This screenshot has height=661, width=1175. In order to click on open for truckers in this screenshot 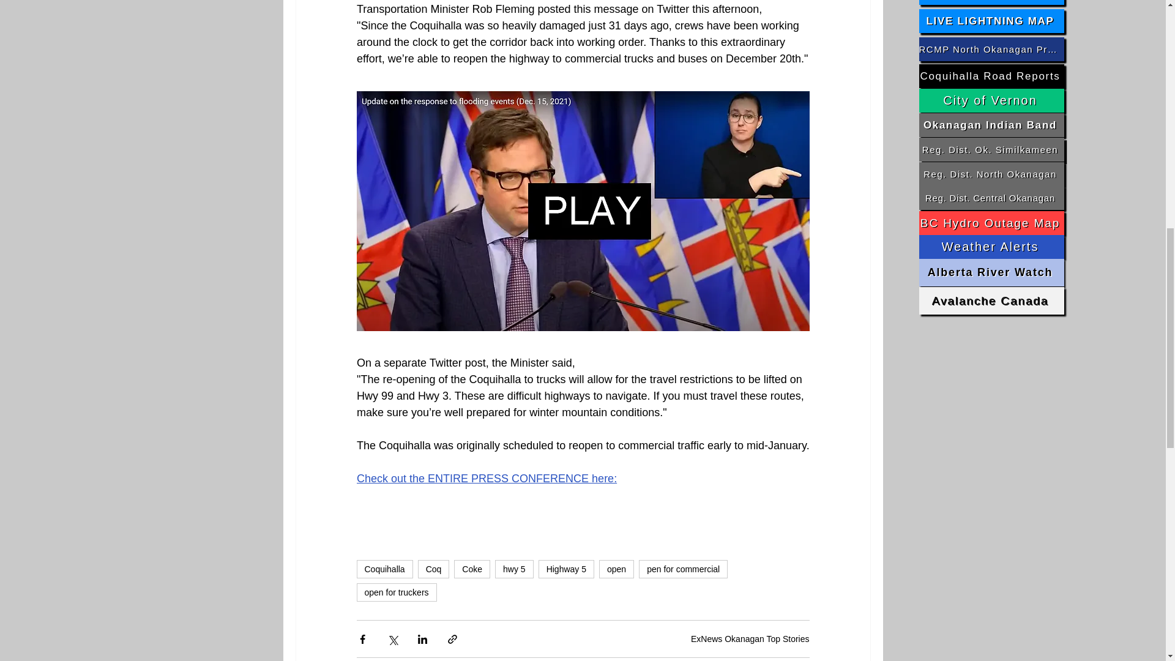, I will do `click(395, 592)`.